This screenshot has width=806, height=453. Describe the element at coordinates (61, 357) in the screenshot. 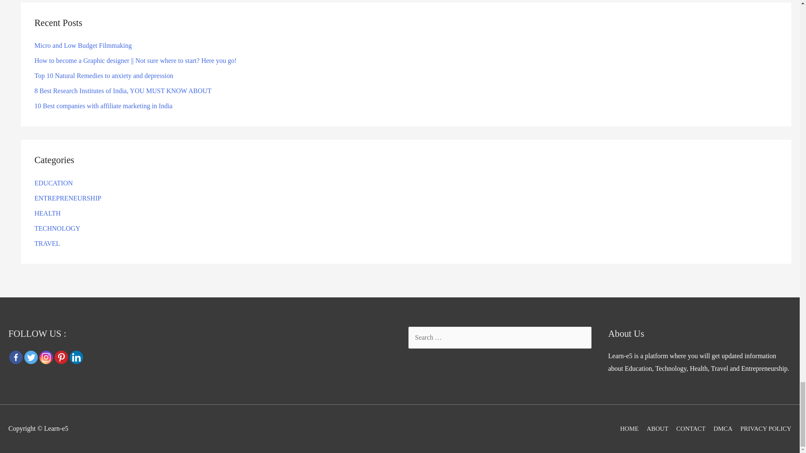

I see `Pinterest` at that location.